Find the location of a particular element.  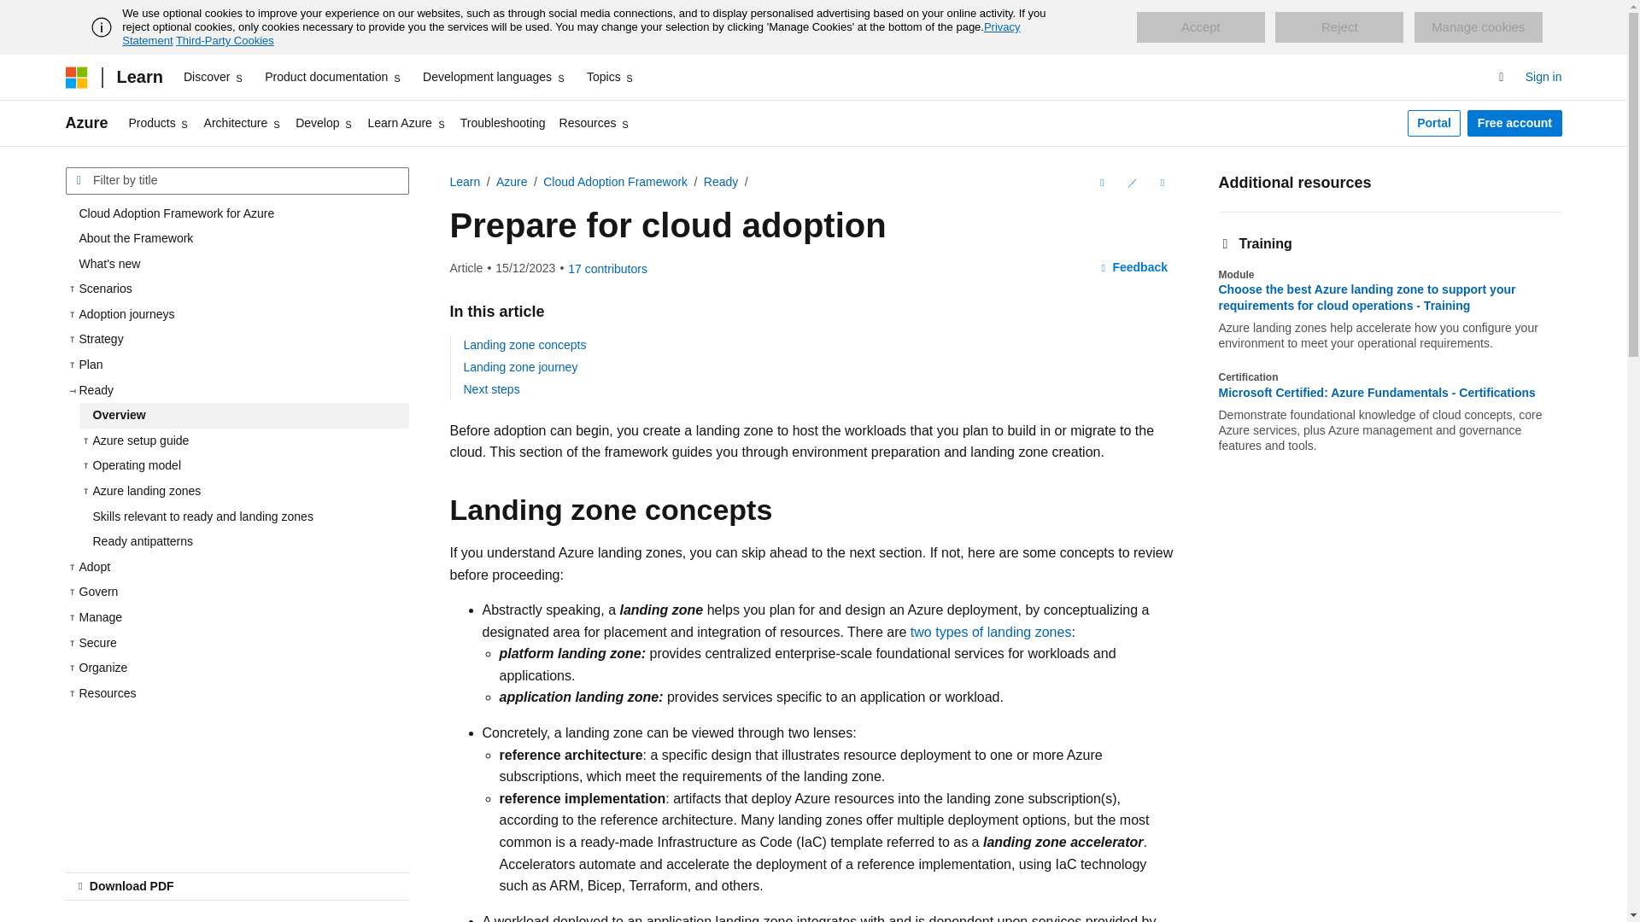

Development languages is located at coordinates (494, 77).